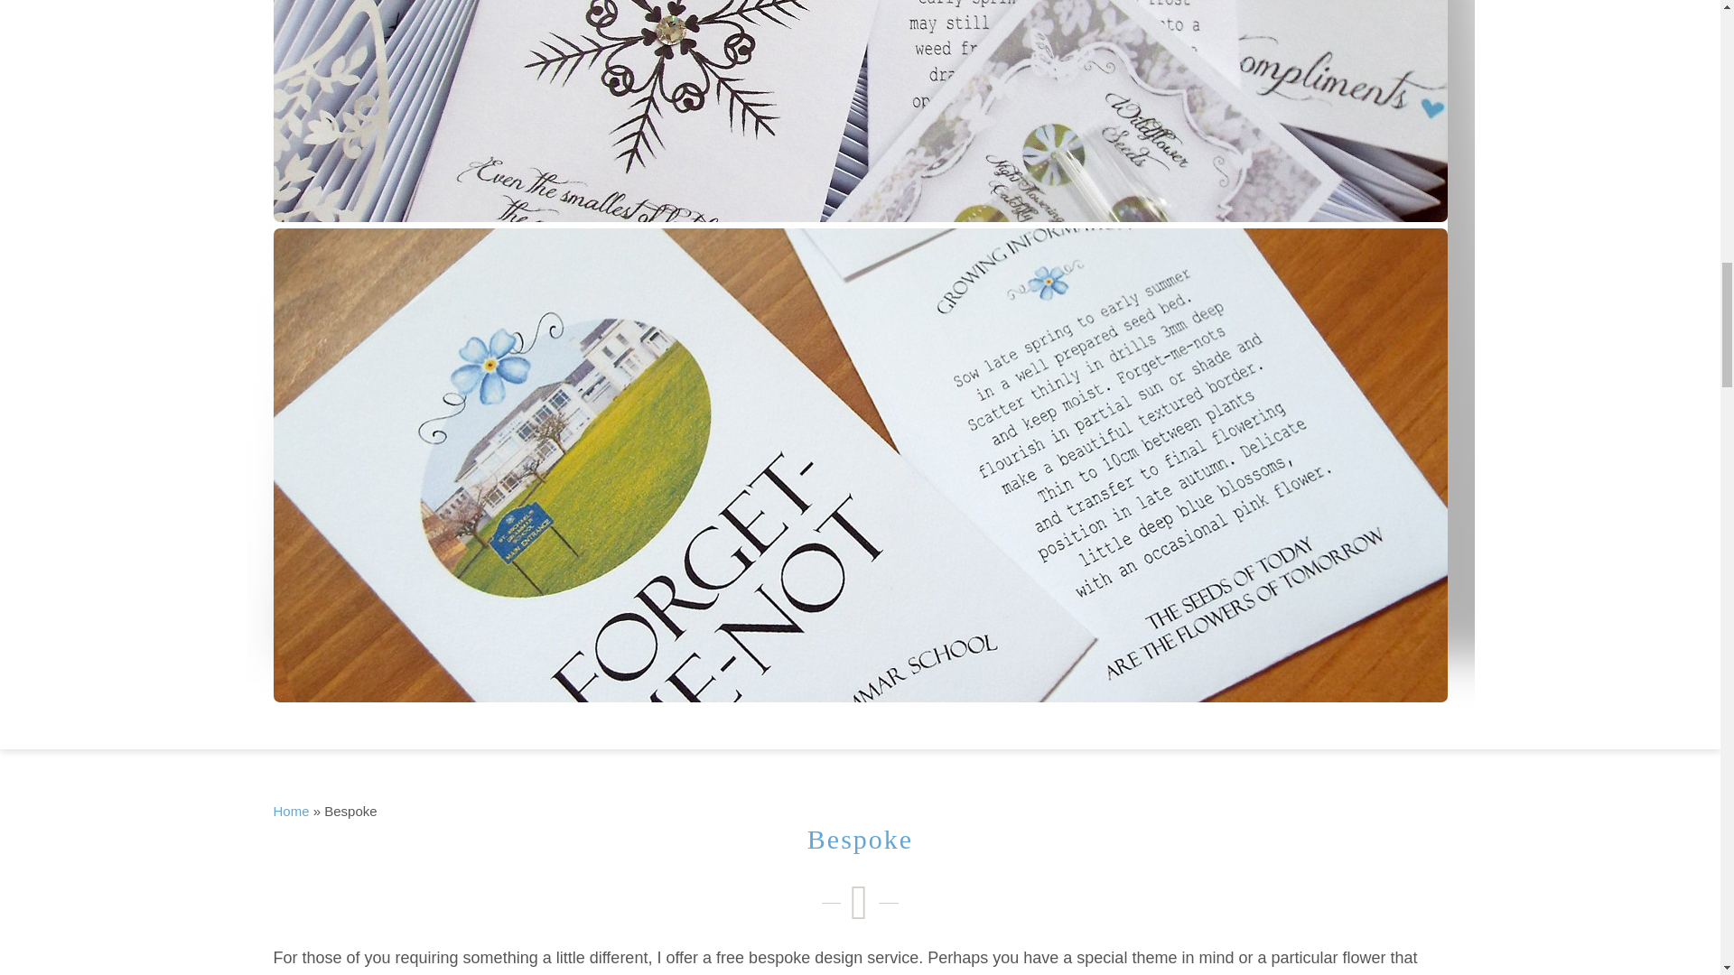 This screenshot has height=975, width=1734. What do you see at coordinates (290, 811) in the screenshot?
I see `Home` at bounding box center [290, 811].